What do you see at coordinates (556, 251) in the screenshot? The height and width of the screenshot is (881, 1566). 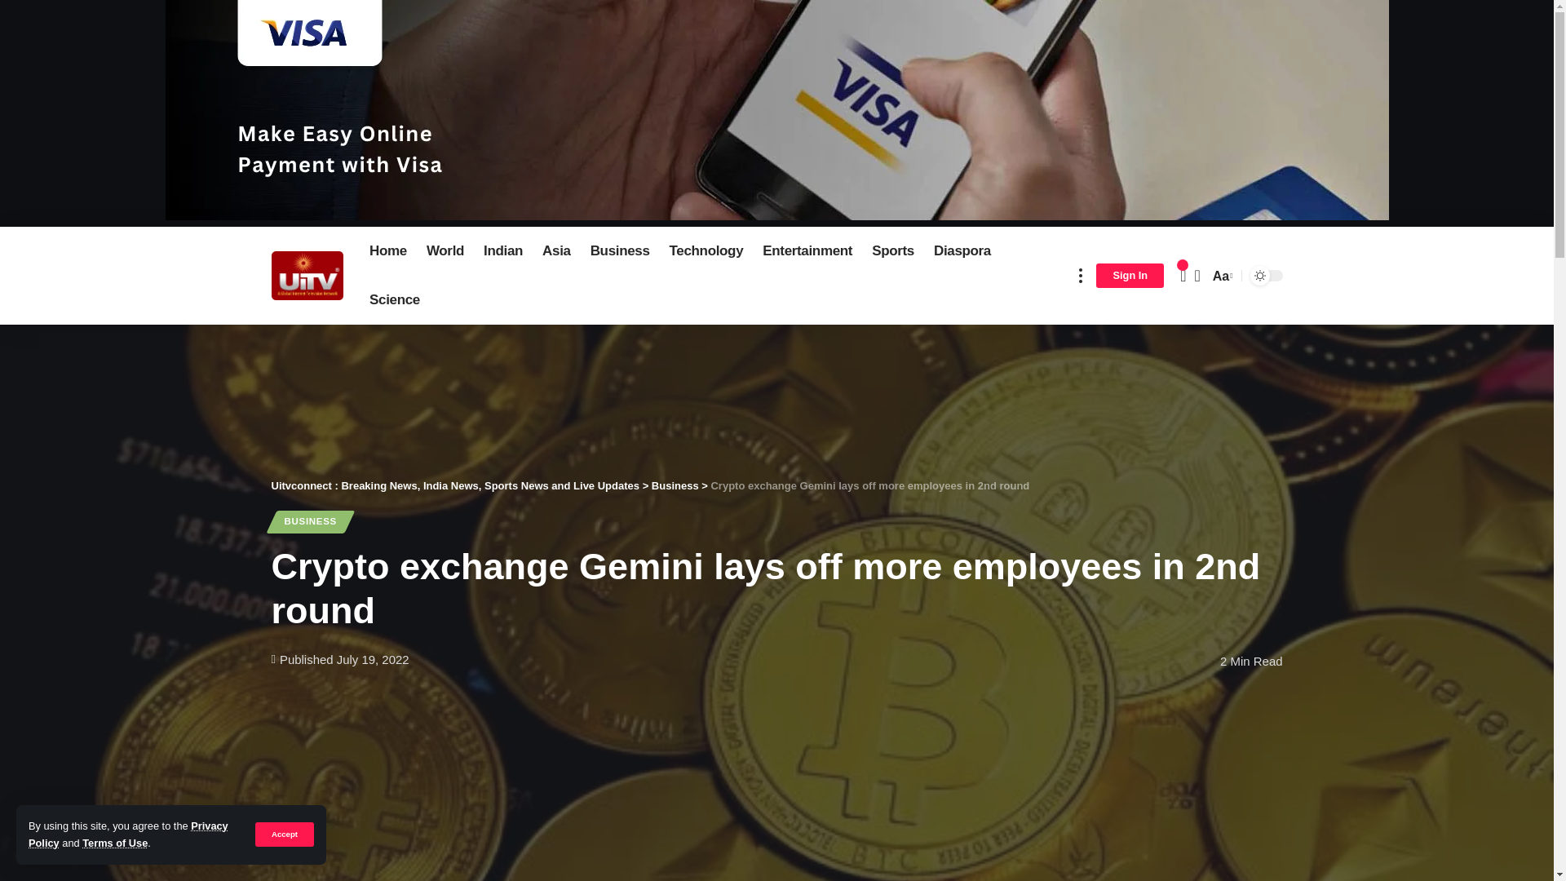 I see `Asia` at bounding box center [556, 251].